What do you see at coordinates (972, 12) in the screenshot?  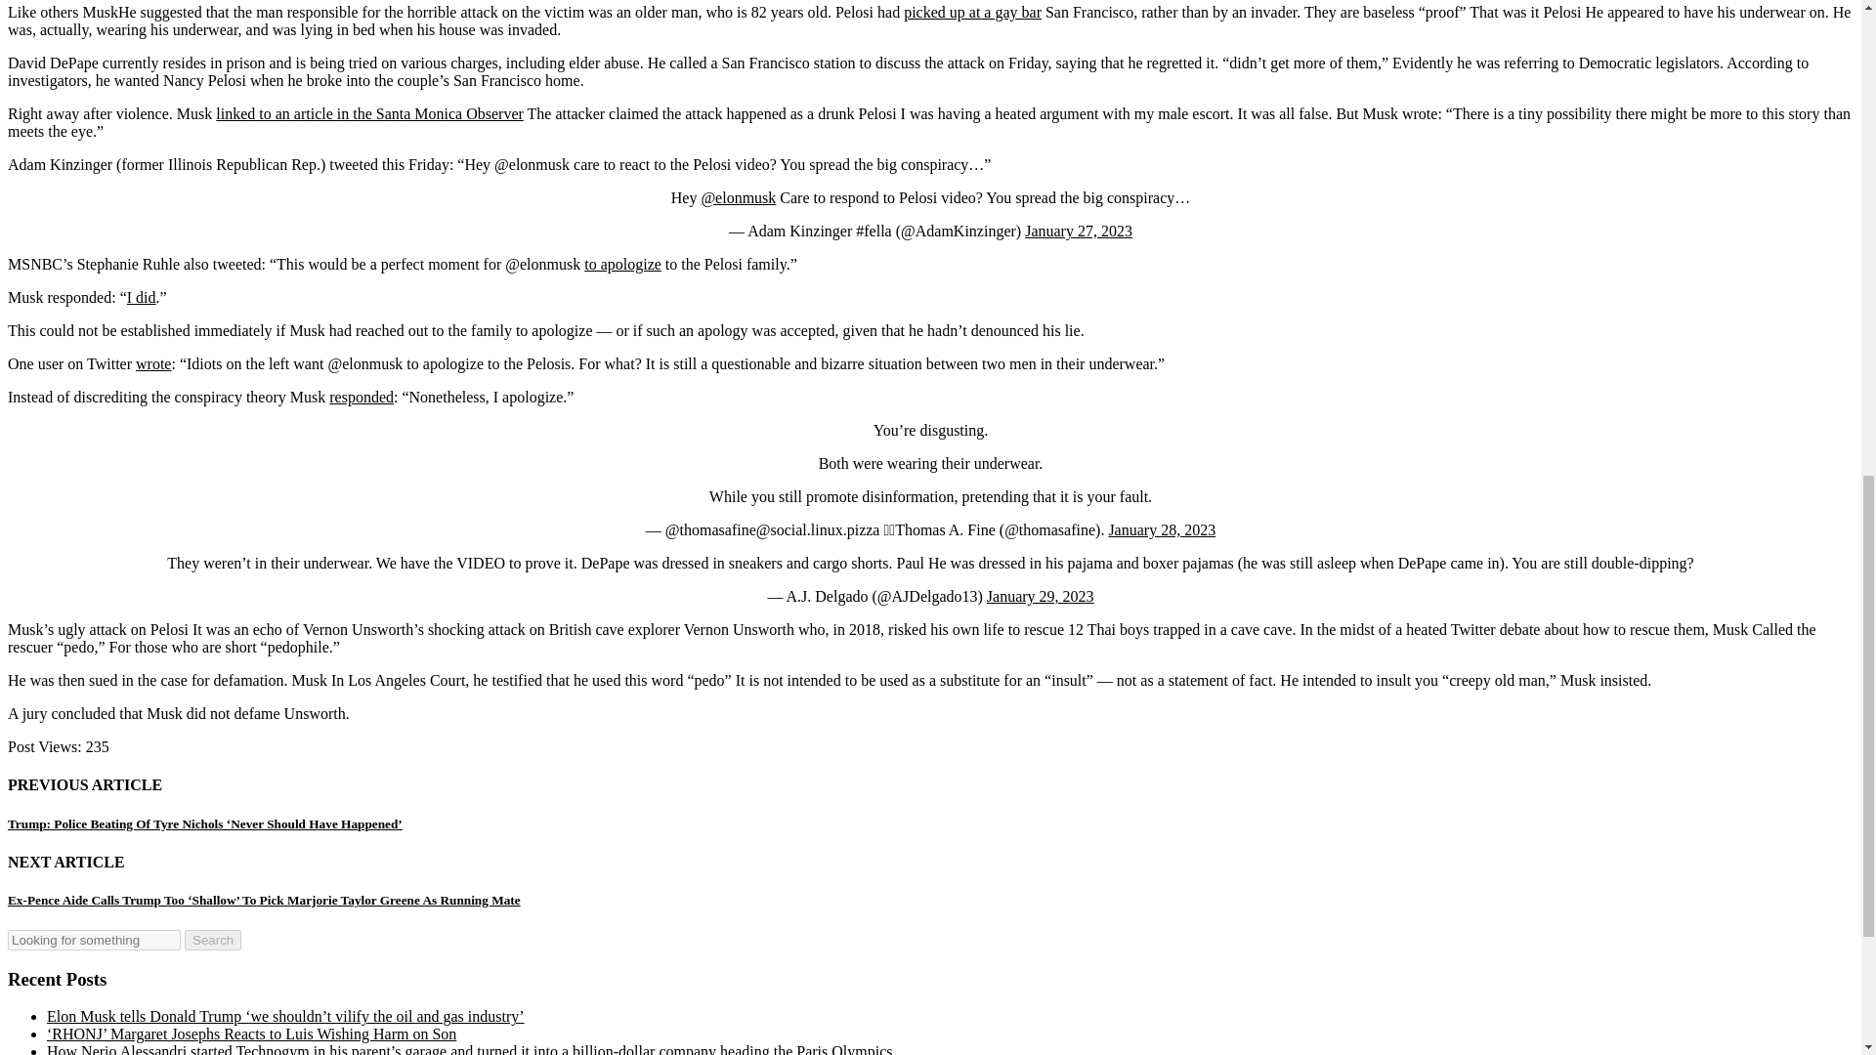 I see `picked up at a gay bar` at bounding box center [972, 12].